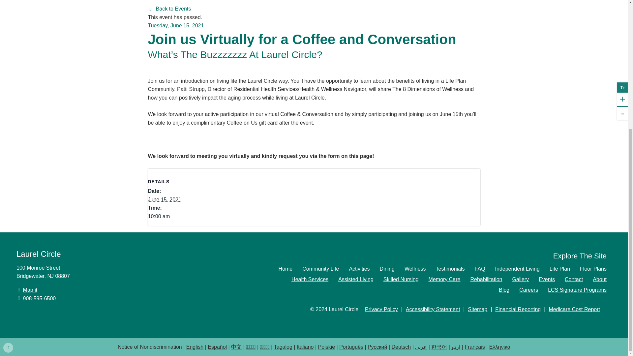  I want to click on 2021-06-15, so click(175, 216).